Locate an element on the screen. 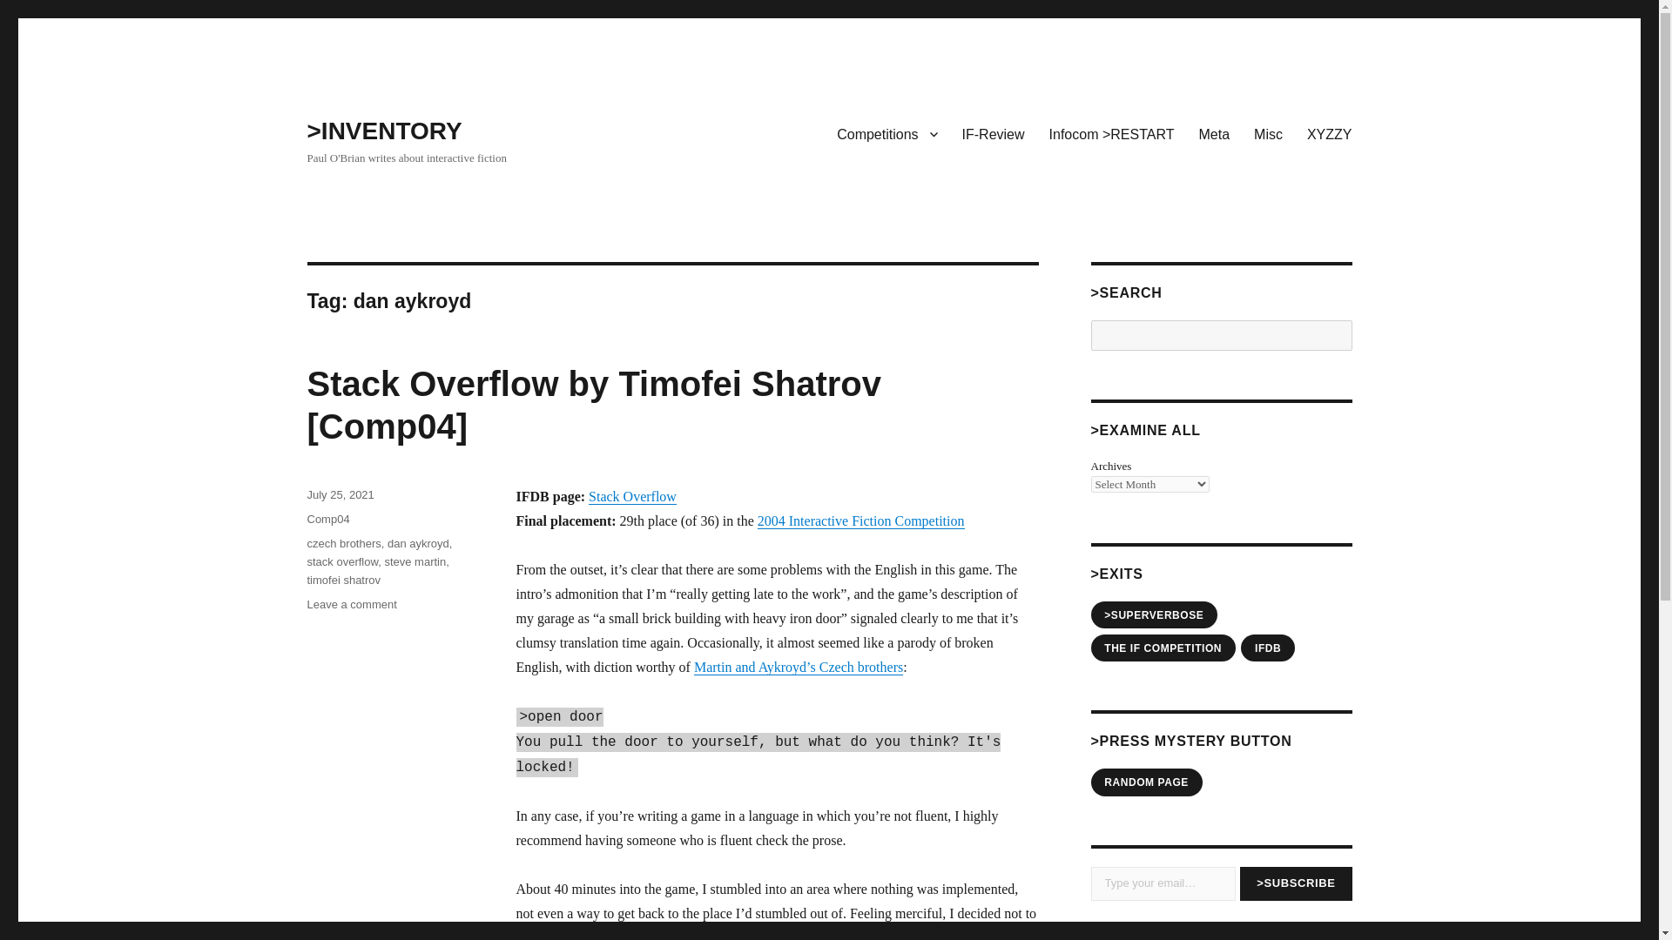  IF-Review is located at coordinates (993, 133).